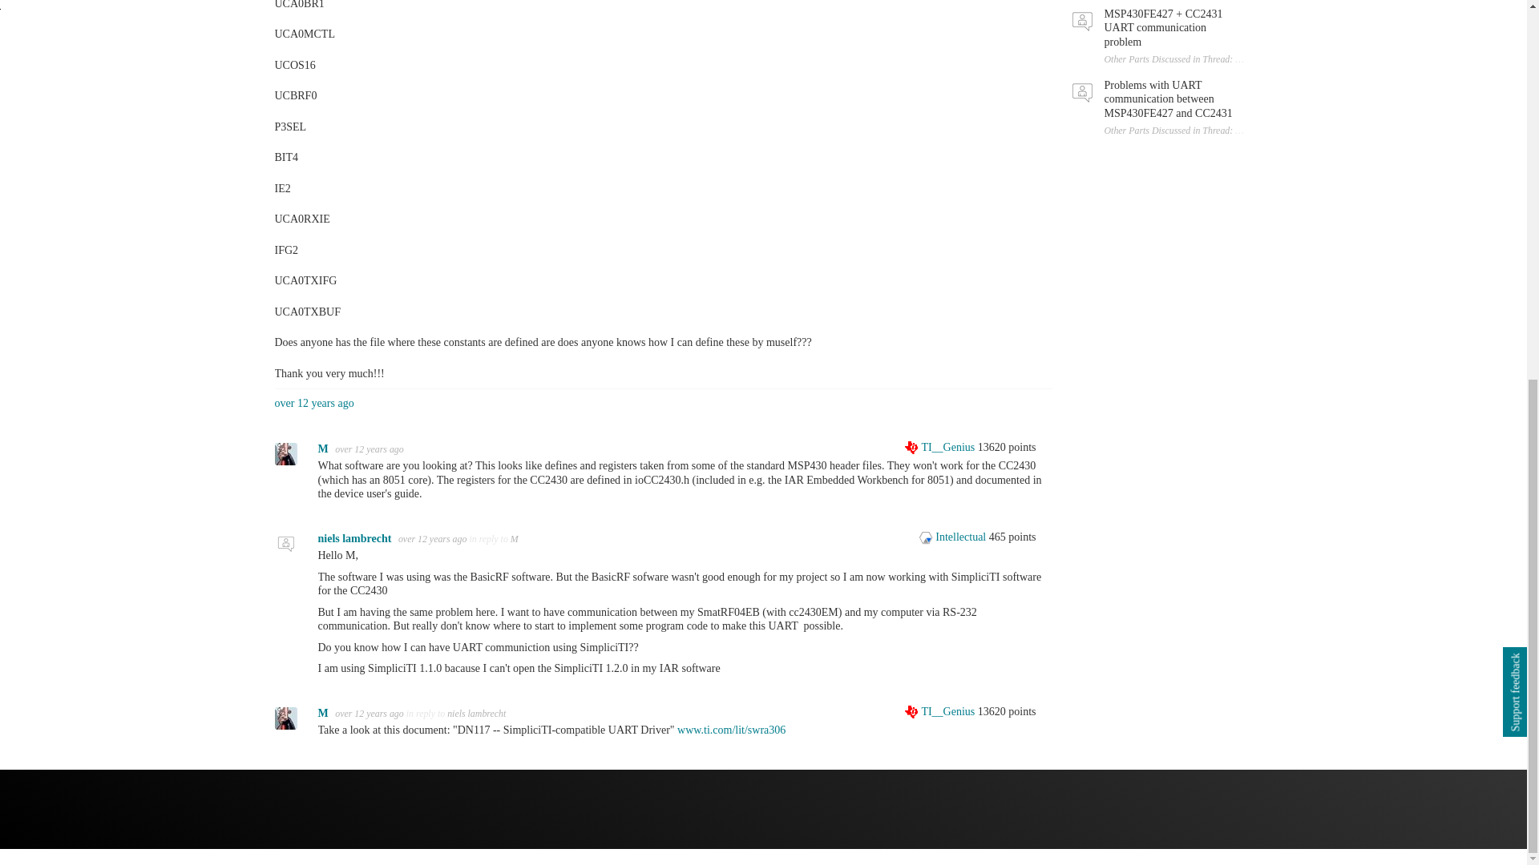 The image size is (1539, 865). Describe the element at coordinates (941, 711) in the screenshot. I see `Click here for explanation of levels` at that location.